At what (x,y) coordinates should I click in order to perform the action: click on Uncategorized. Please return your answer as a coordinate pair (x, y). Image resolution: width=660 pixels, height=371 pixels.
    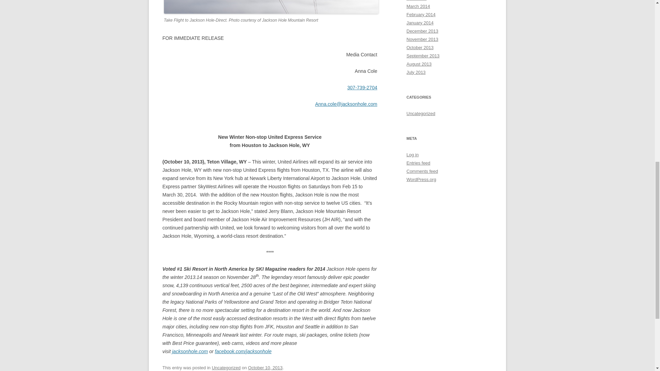
    Looking at the image, I should click on (421, 113).